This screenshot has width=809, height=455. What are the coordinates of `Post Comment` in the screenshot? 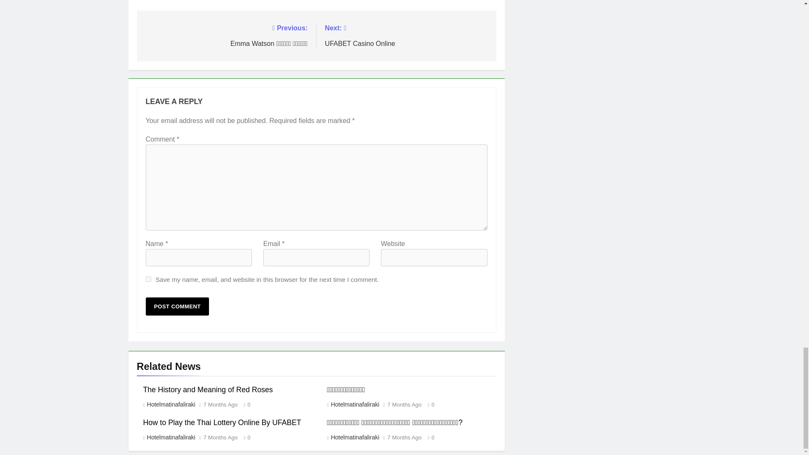 It's located at (177, 307).